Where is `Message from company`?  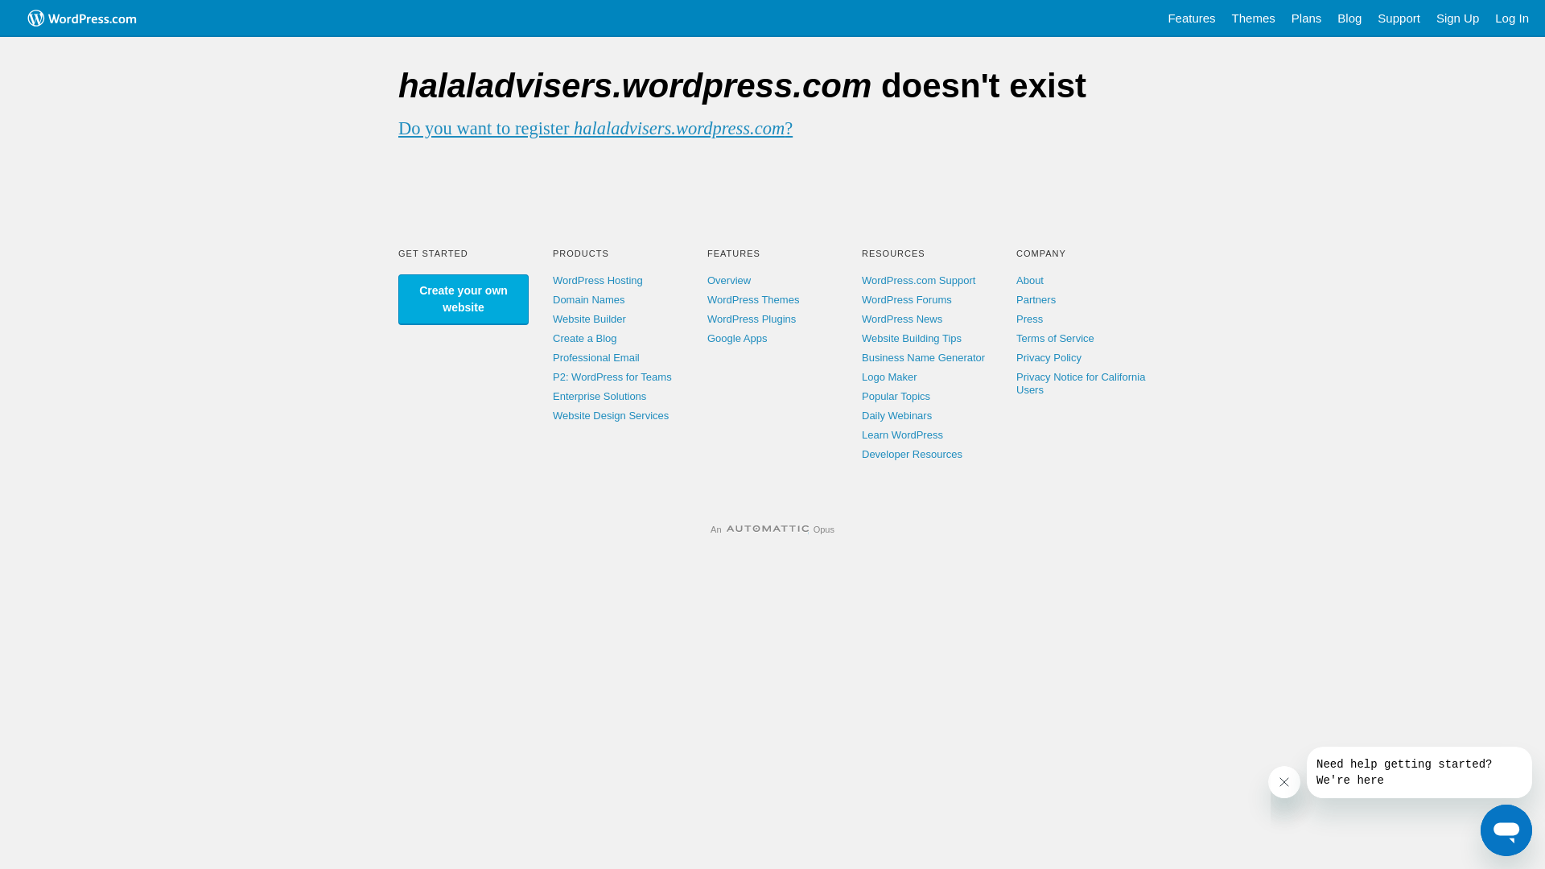 Message from company is located at coordinates (1419, 772).